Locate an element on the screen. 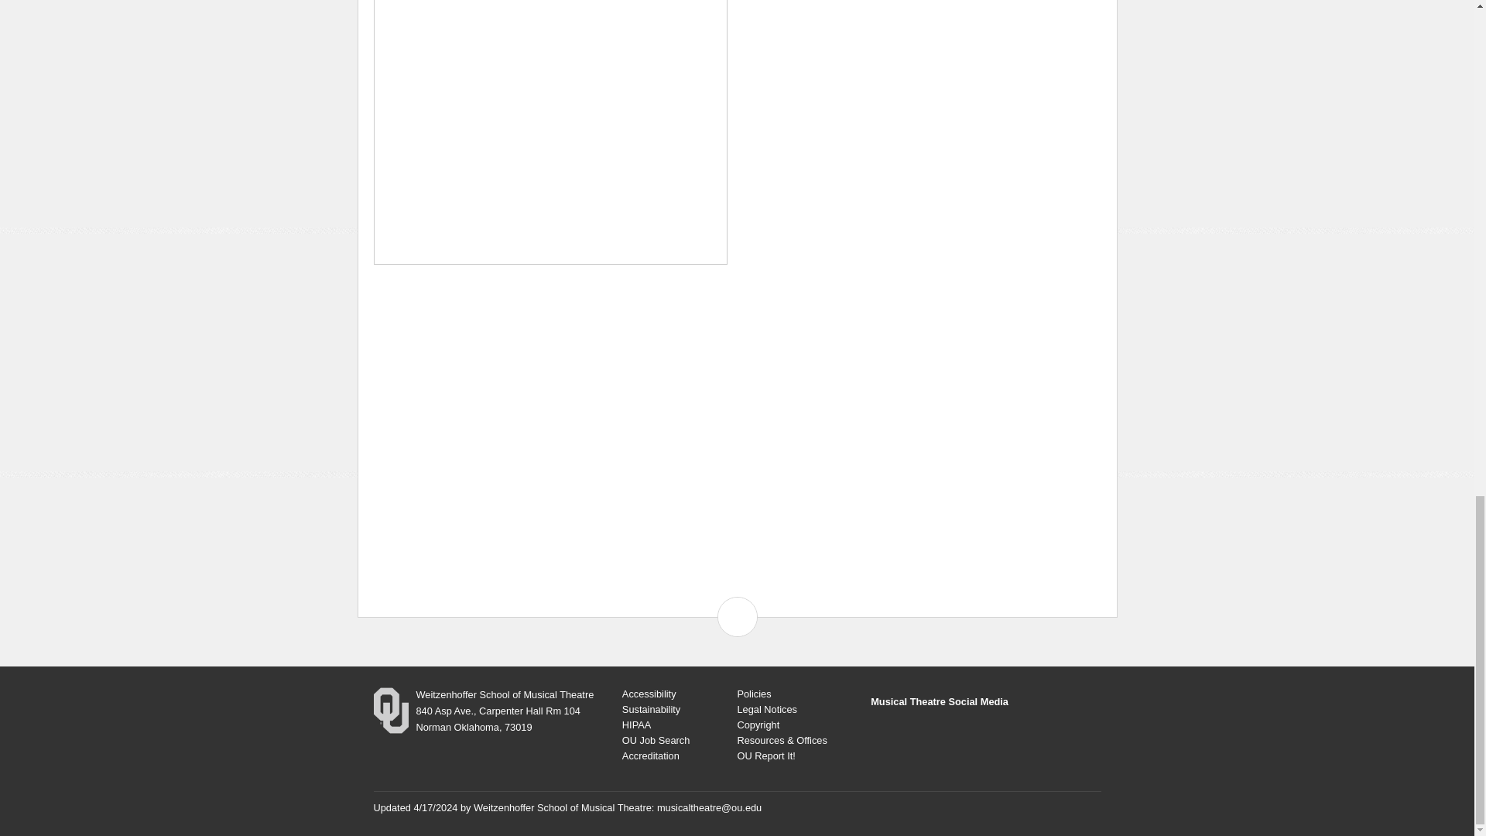 This screenshot has height=836, width=1486. Legal Notices is located at coordinates (766, 709).